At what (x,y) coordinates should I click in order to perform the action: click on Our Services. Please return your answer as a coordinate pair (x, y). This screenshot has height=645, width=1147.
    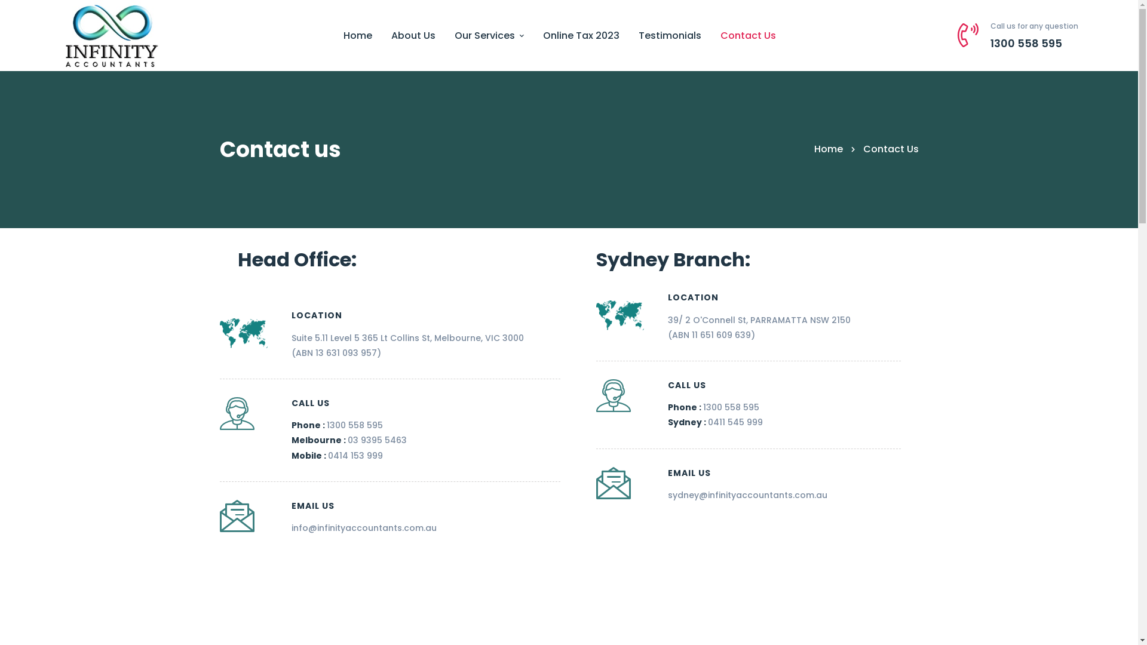
    Looking at the image, I should click on (489, 36).